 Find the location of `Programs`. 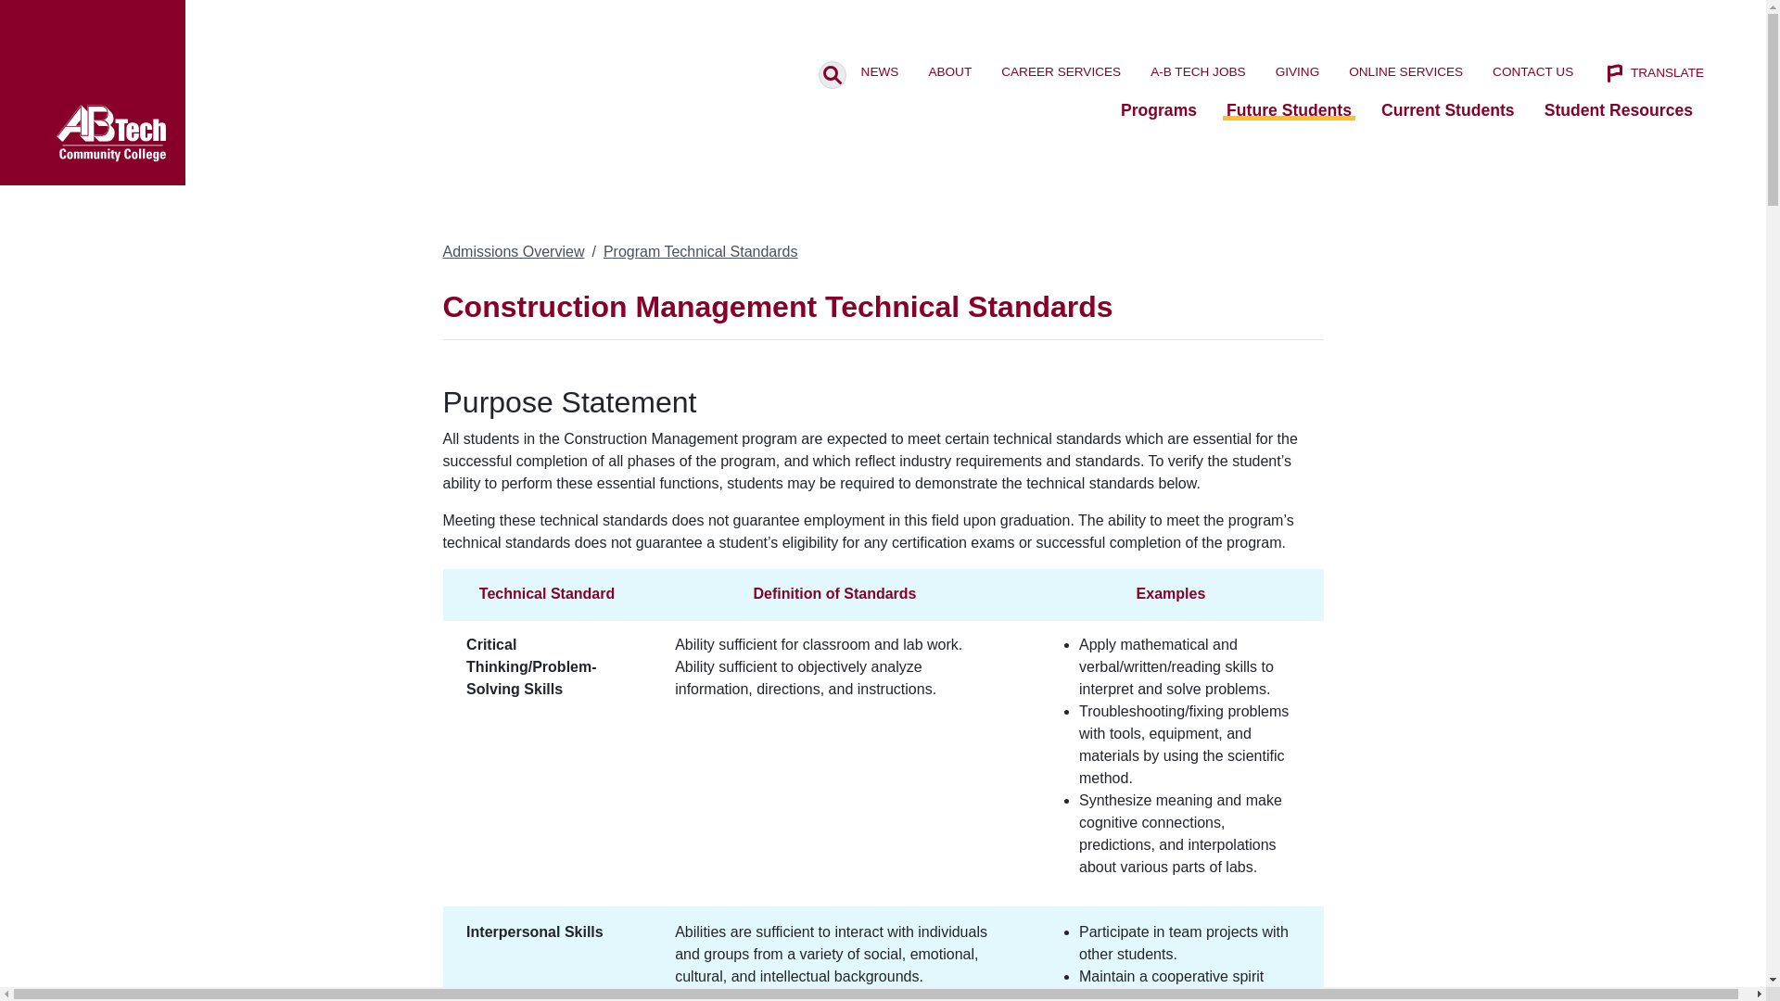

Programs is located at coordinates (1159, 110).